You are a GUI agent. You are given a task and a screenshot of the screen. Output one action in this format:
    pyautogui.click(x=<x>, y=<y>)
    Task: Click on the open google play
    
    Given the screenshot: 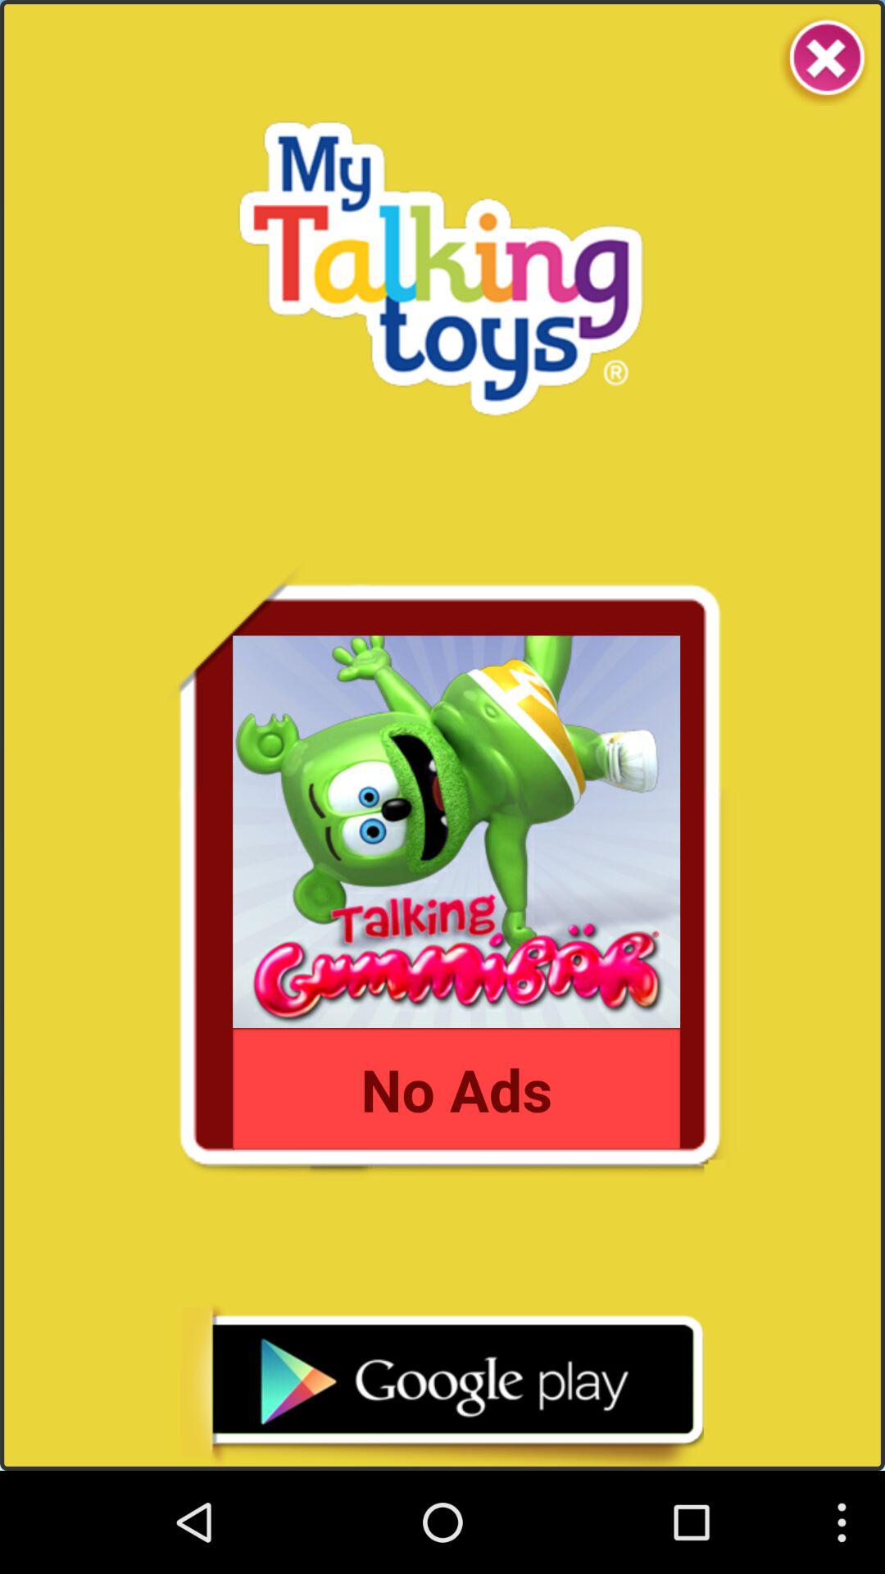 What is the action you would take?
    pyautogui.click(x=442, y=1387)
    